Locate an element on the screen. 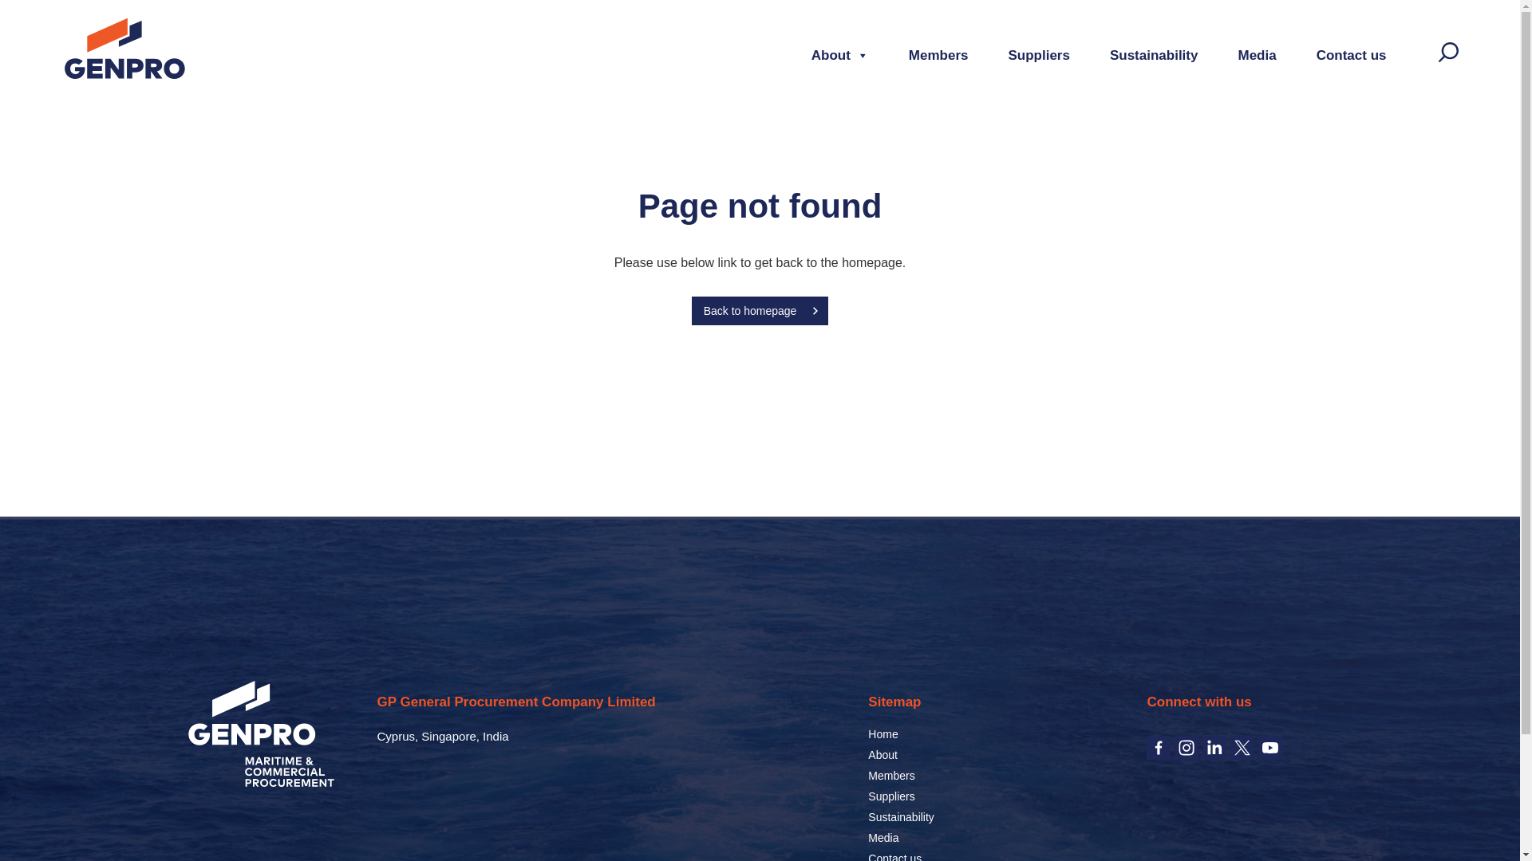 The width and height of the screenshot is (1532, 861). Contact us is located at coordinates (1351, 56).